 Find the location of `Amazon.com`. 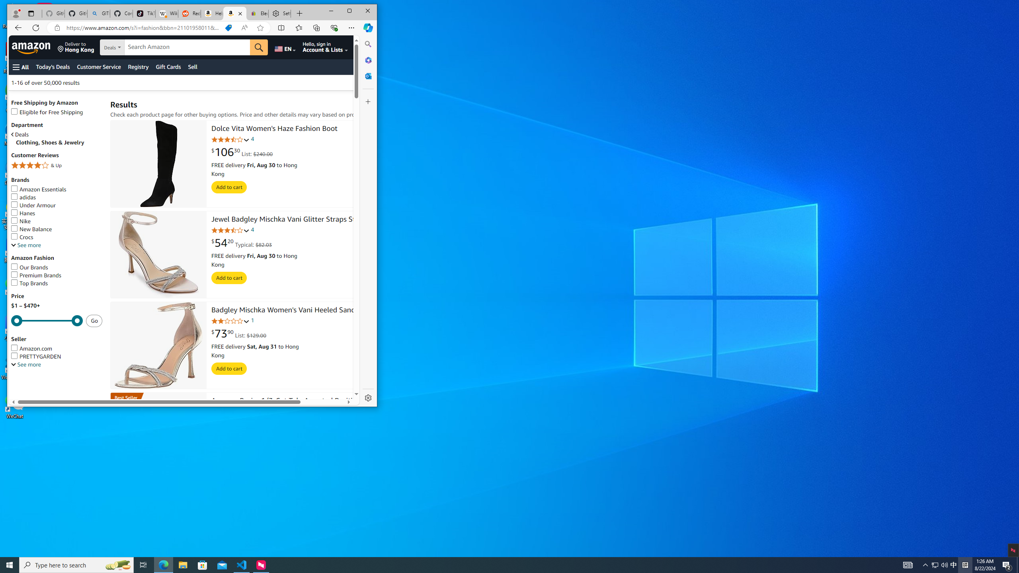

Amazon.com is located at coordinates (57, 349).